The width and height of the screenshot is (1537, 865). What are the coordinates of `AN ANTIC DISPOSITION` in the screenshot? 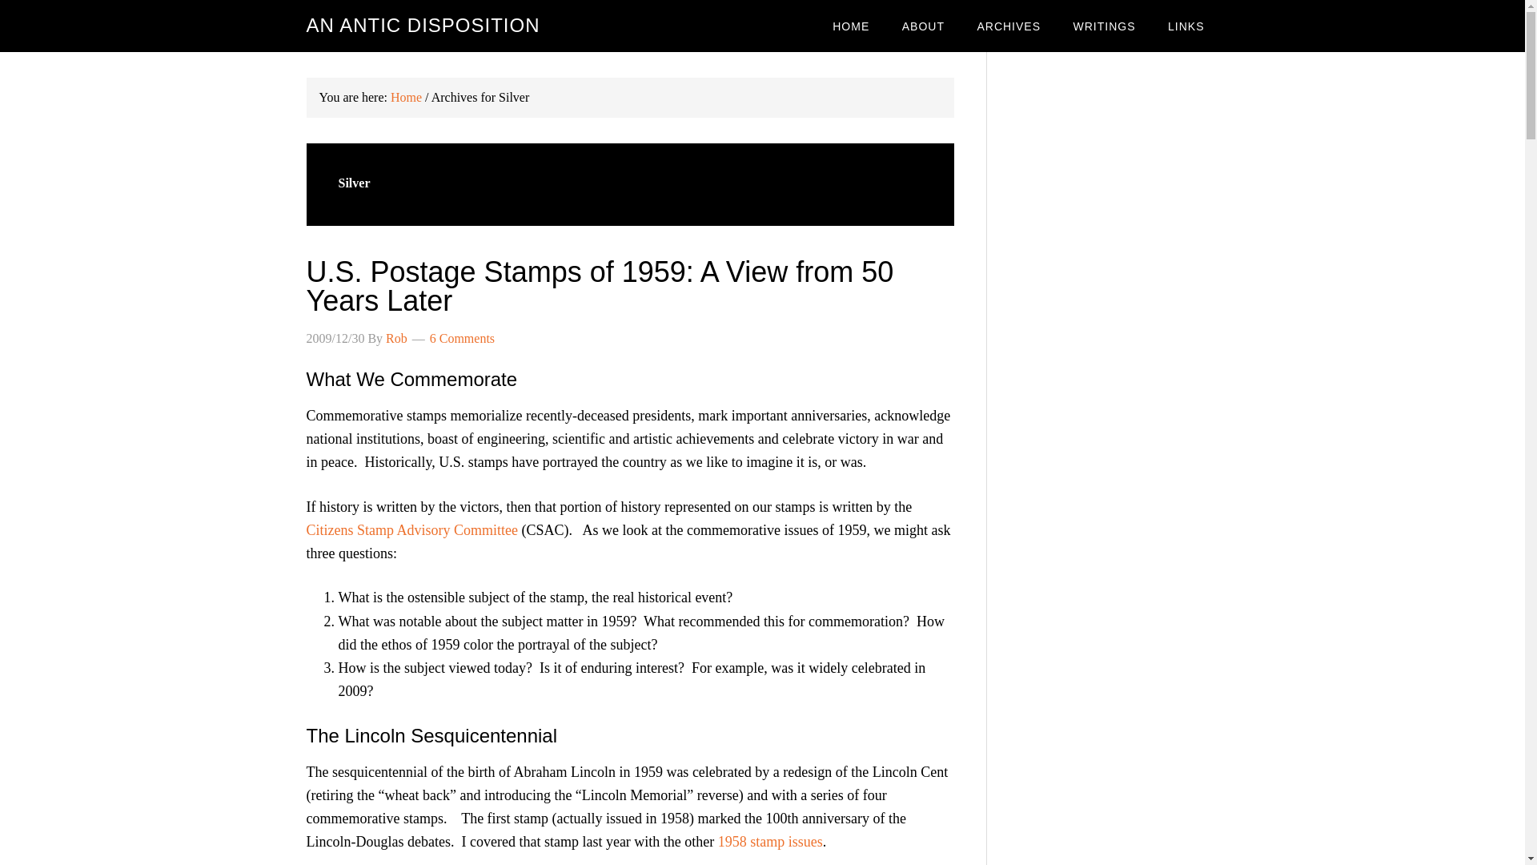 It's located at (423, 26).